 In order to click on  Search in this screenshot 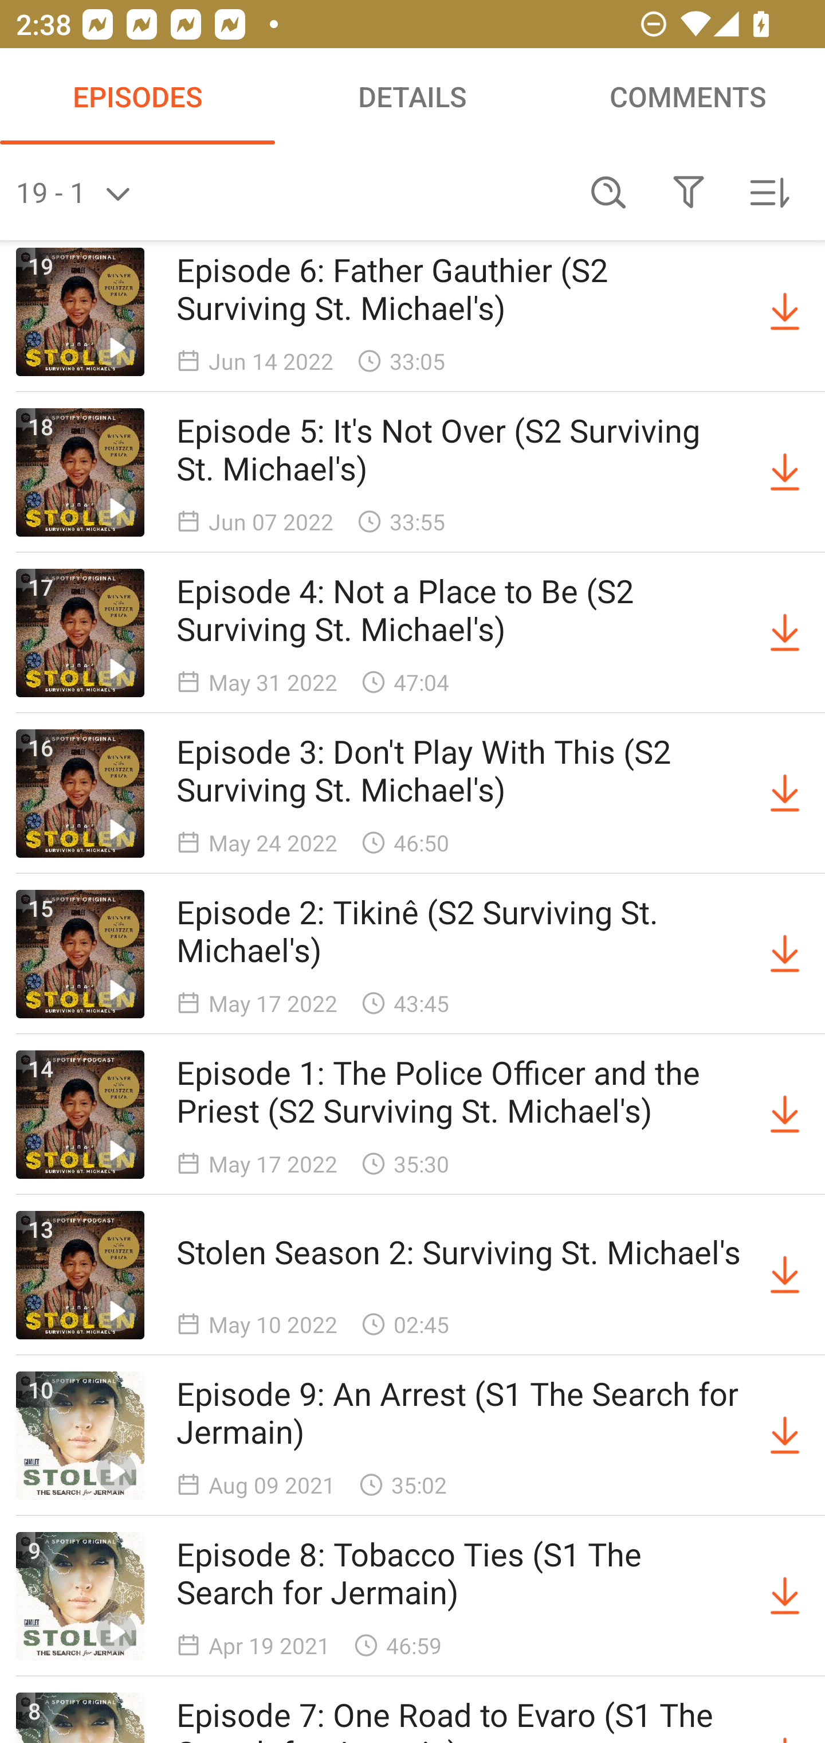, I will do `click(608, 193)`.